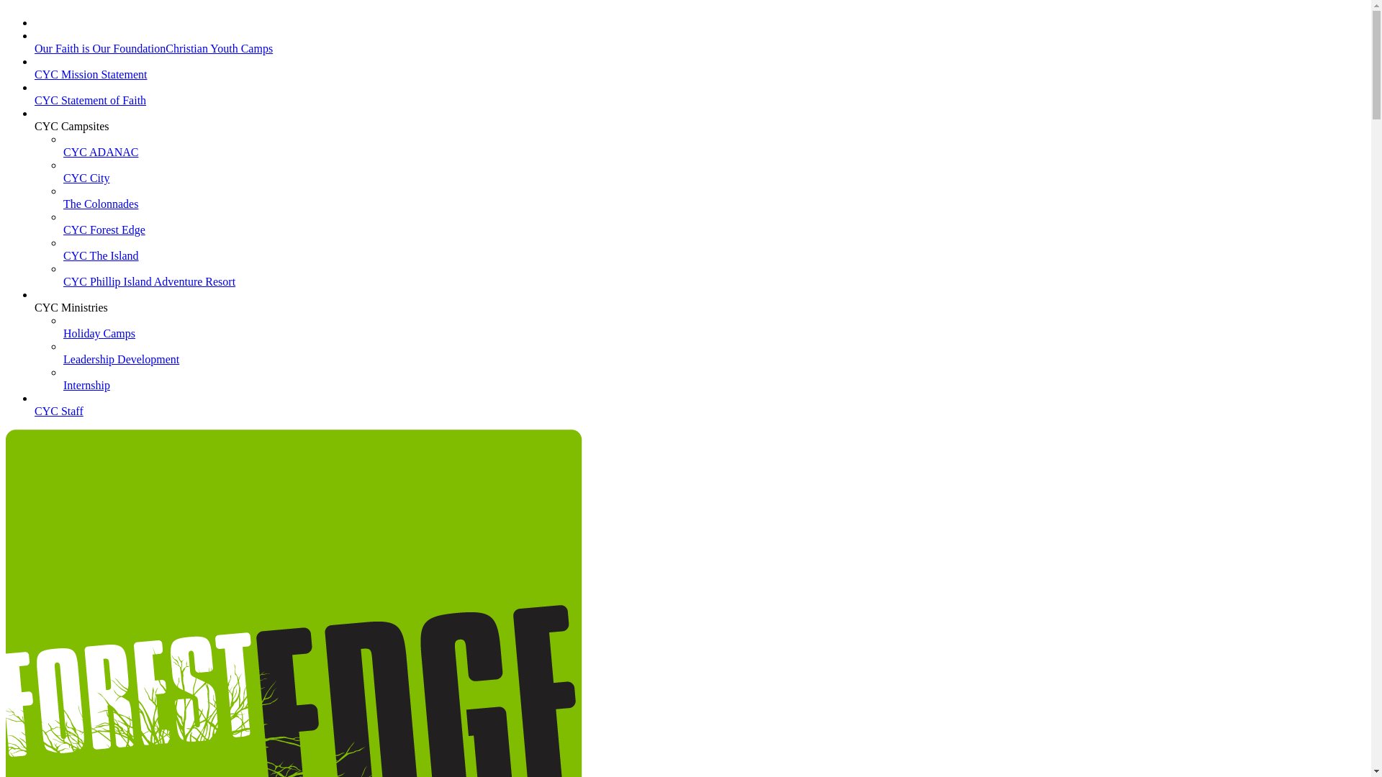 The width and height of the screenshot is (1382, 777). What do you see at coordinates (71, 314) in the screenshot?
I see `CYC Ministries` at bounding box center [71, 314].